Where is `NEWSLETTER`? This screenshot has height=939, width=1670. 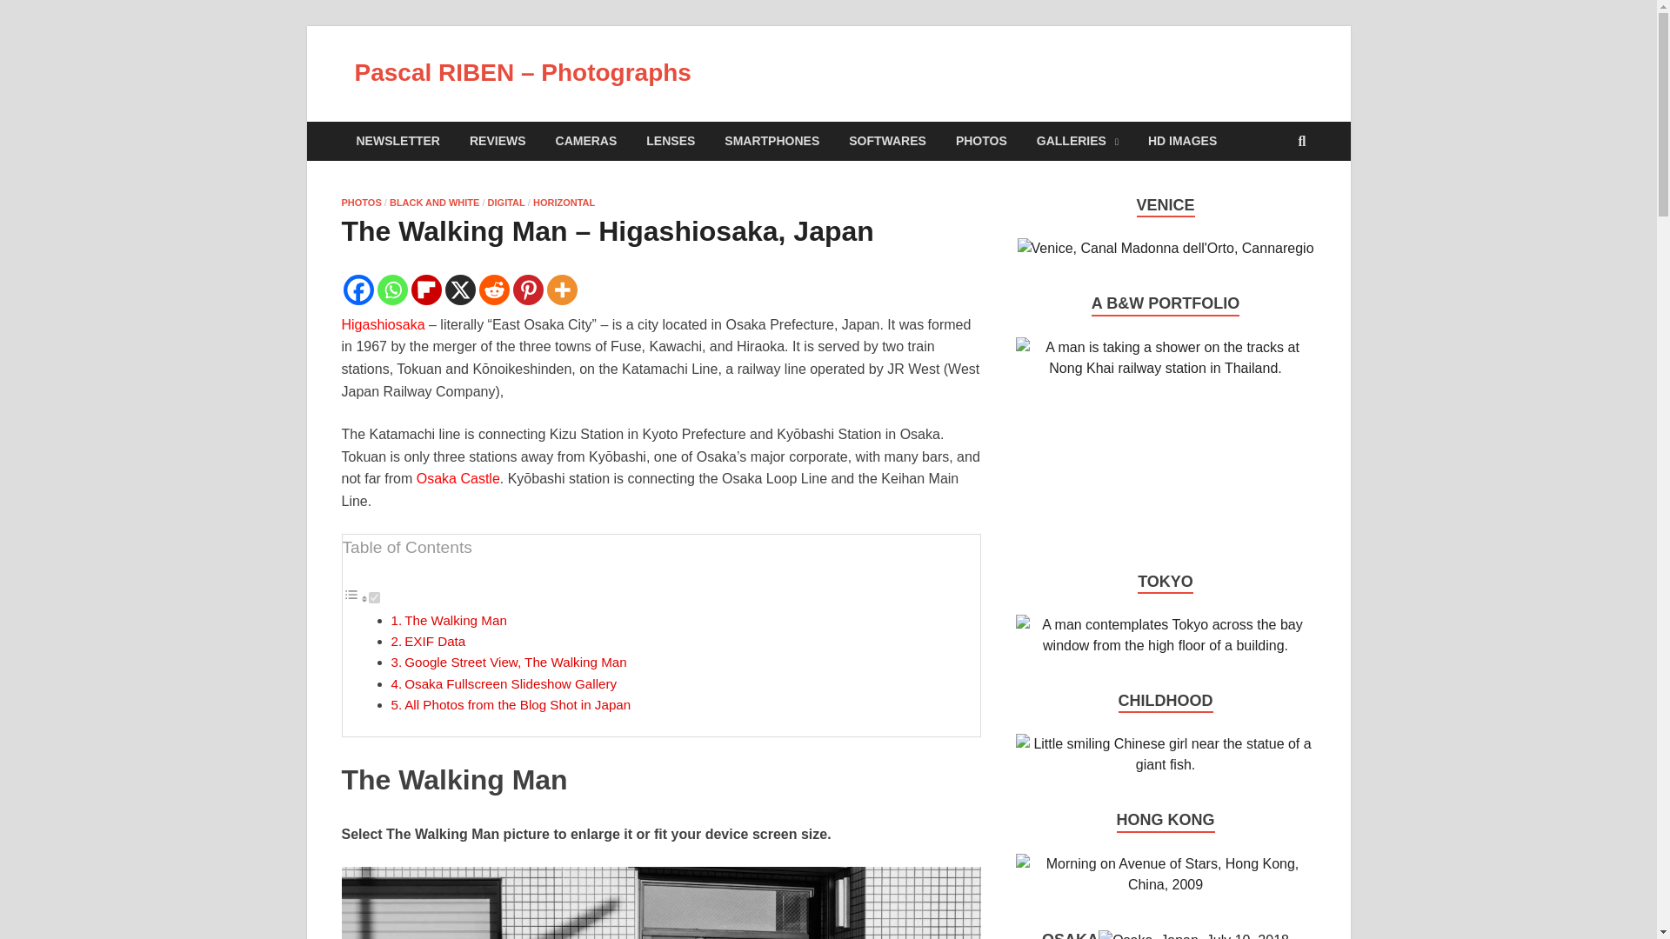 NEWSLETTER is located at coordinates (397, 141).